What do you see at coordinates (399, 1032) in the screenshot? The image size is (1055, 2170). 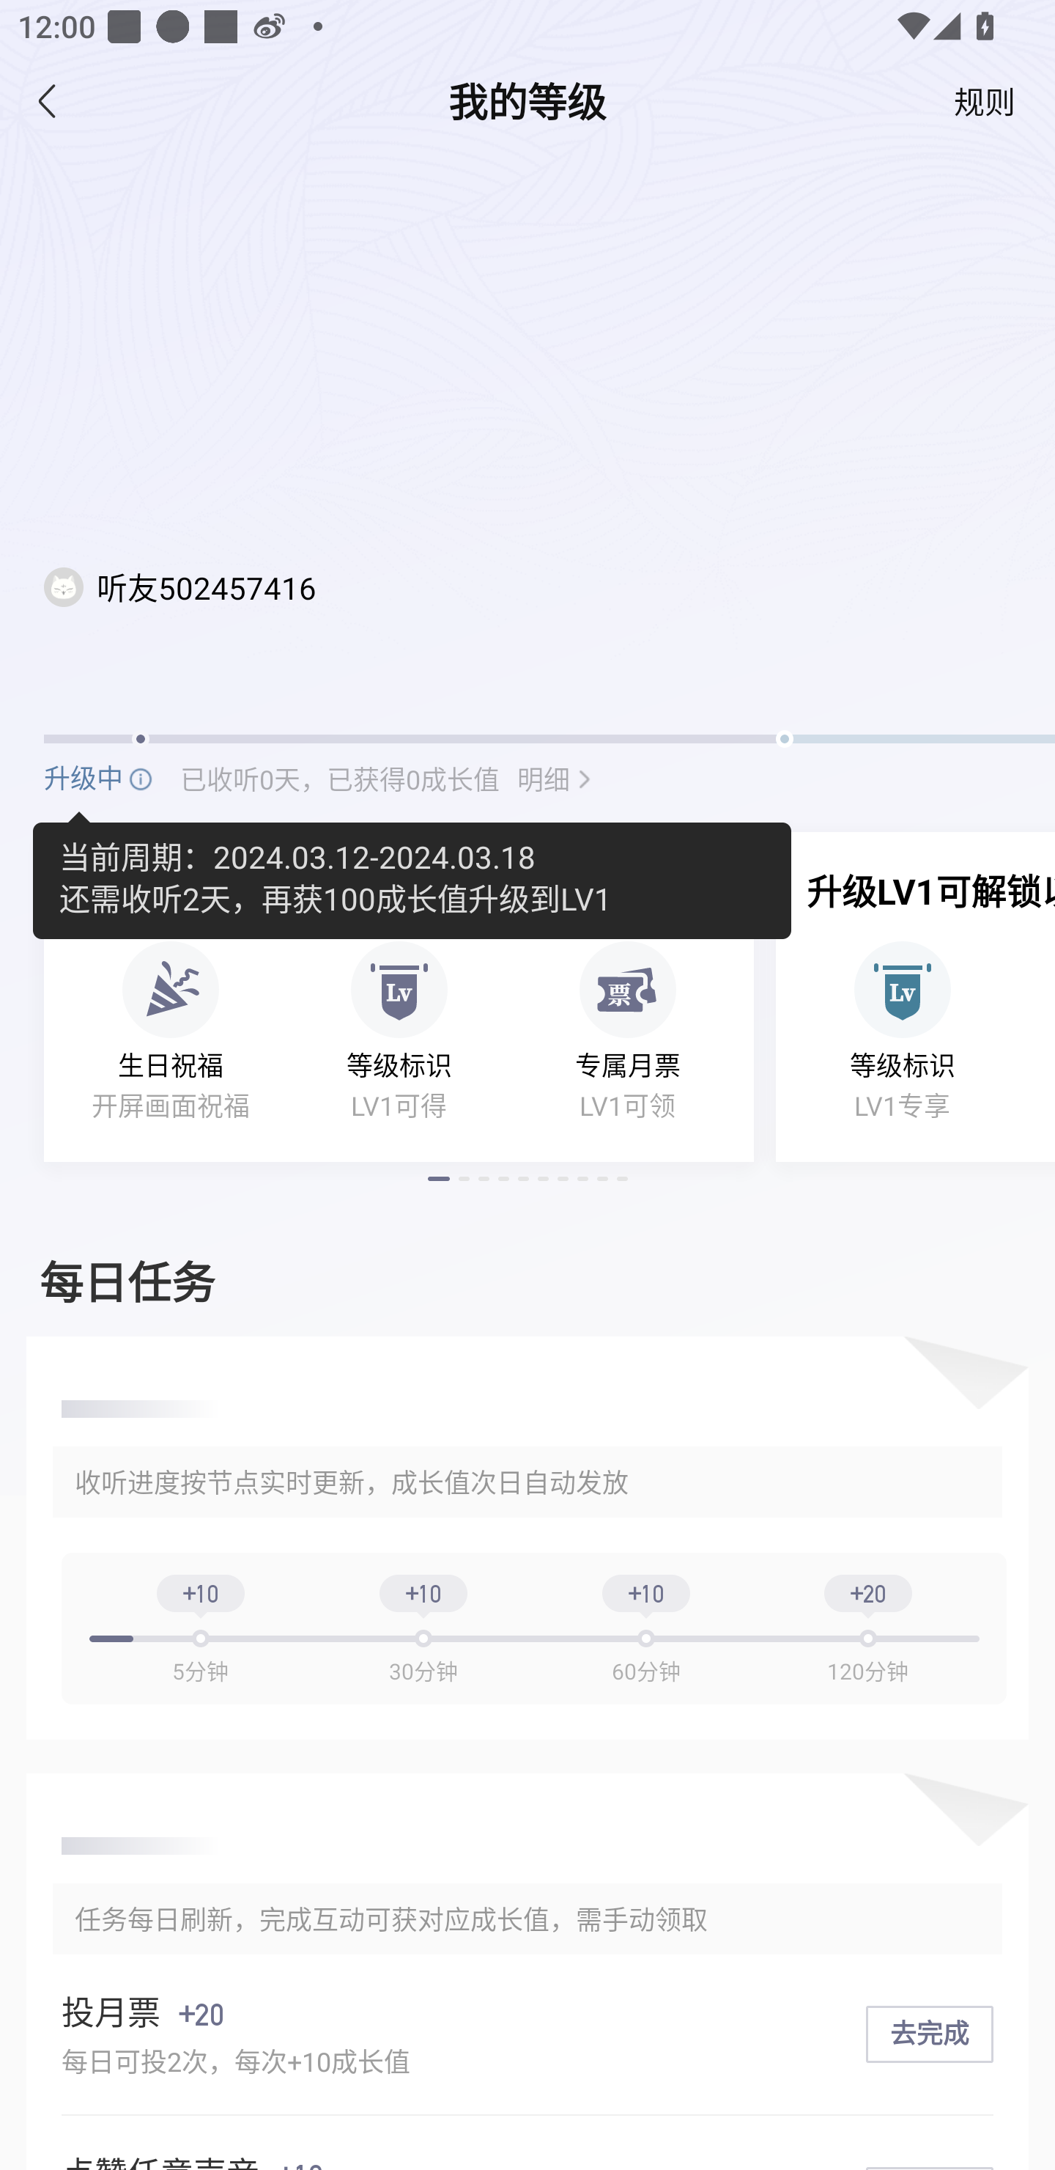 I see `等级标识 LV1可得` at bounding box center [399, 1032].